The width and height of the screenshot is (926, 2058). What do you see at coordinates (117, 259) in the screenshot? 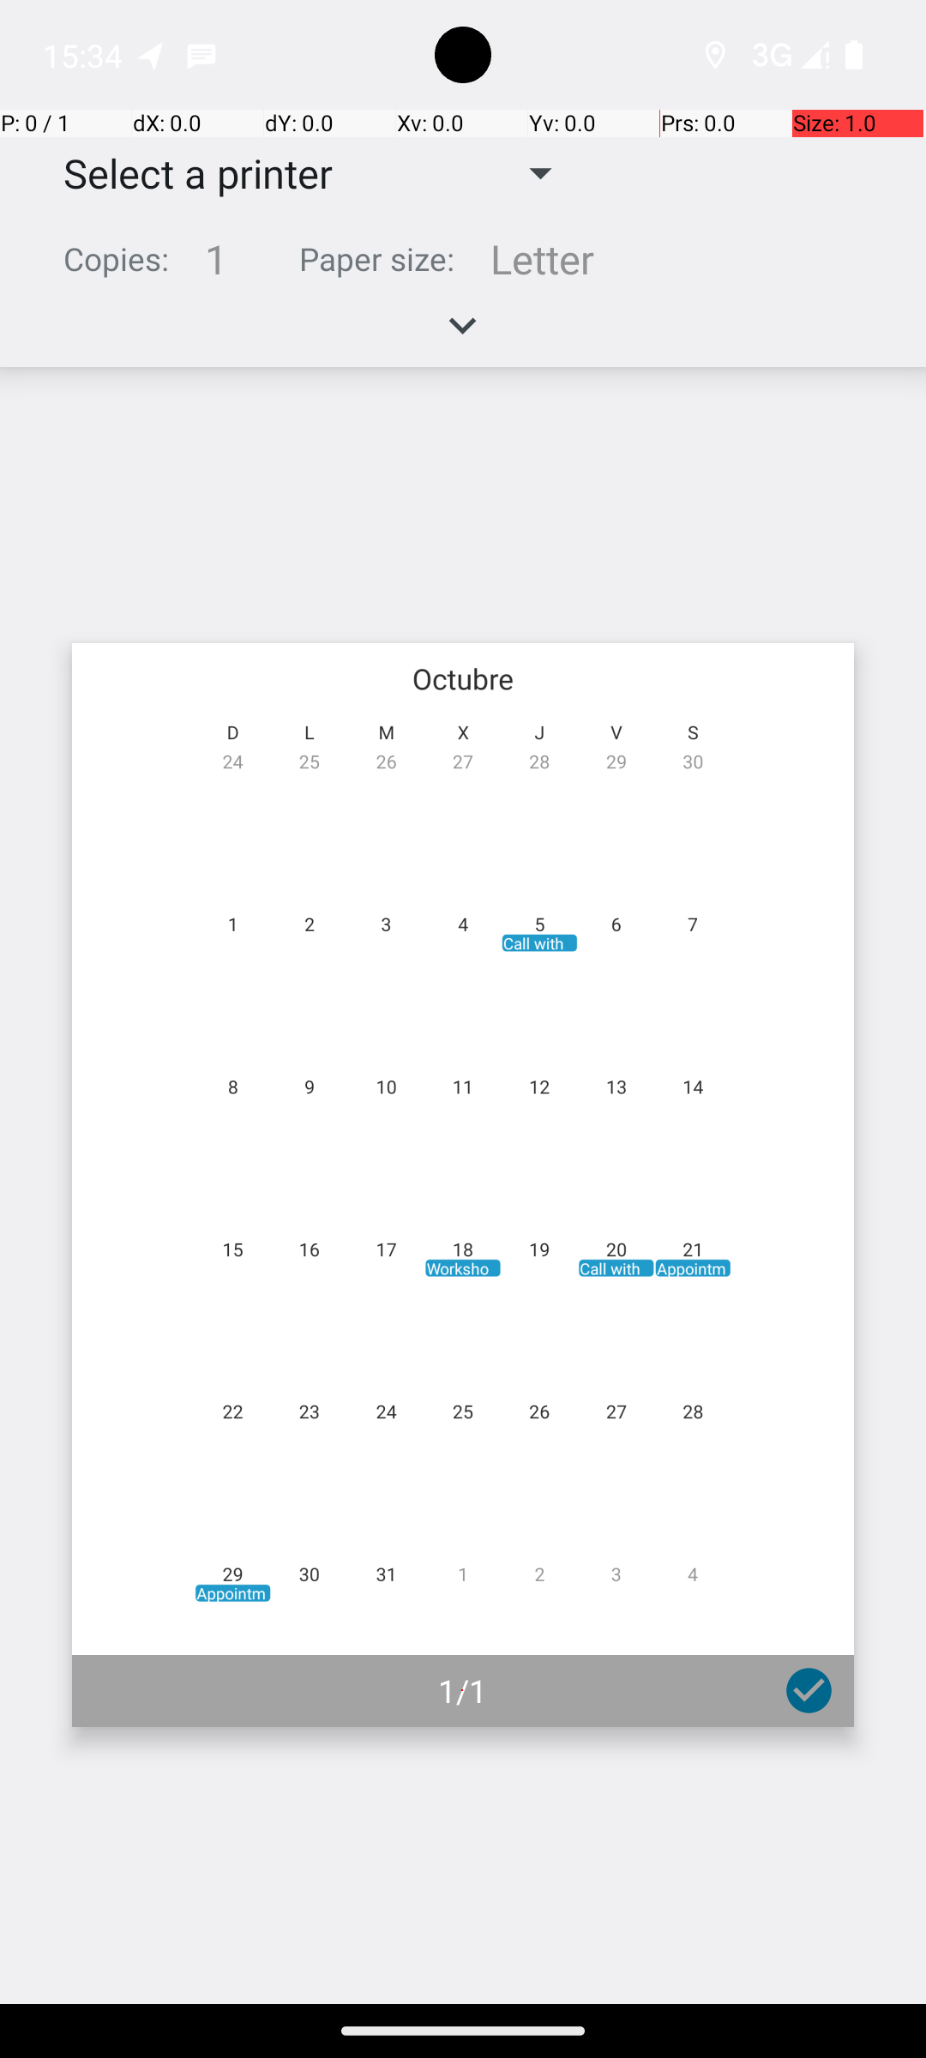
I see `Copies:` at bounding box center [117, 259].